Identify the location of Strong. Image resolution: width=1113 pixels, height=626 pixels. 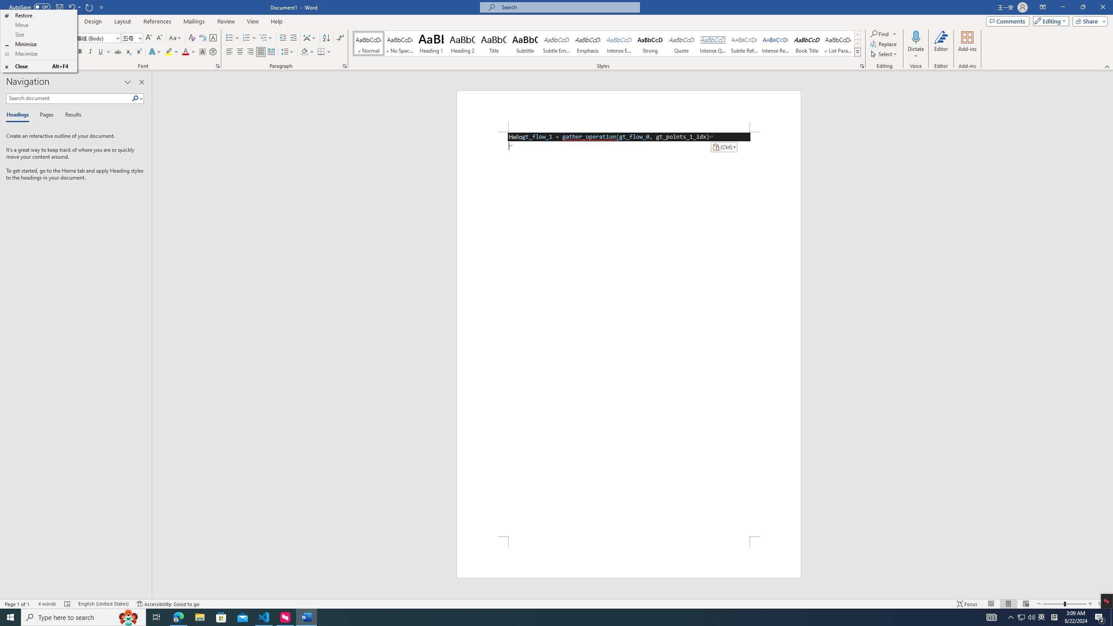
(650, 43).